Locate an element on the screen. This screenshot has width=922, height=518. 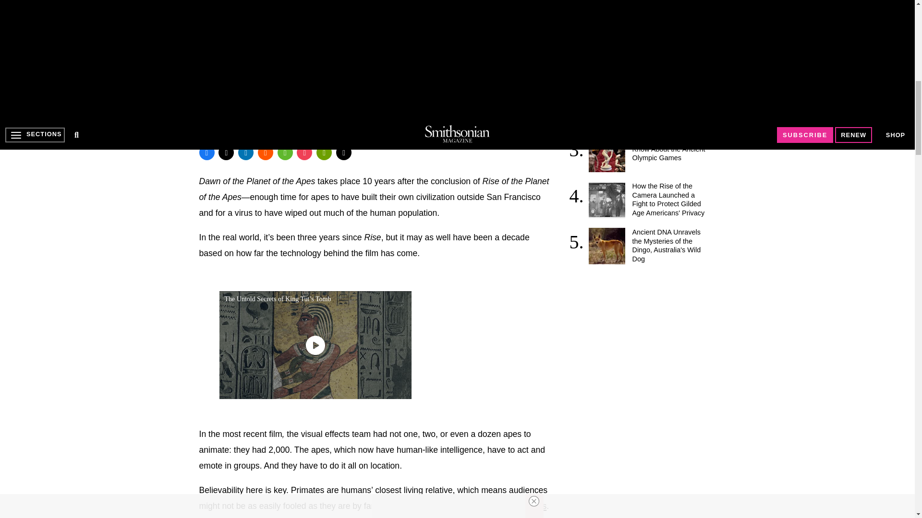
Pocket is located at coordinates (304, 153).